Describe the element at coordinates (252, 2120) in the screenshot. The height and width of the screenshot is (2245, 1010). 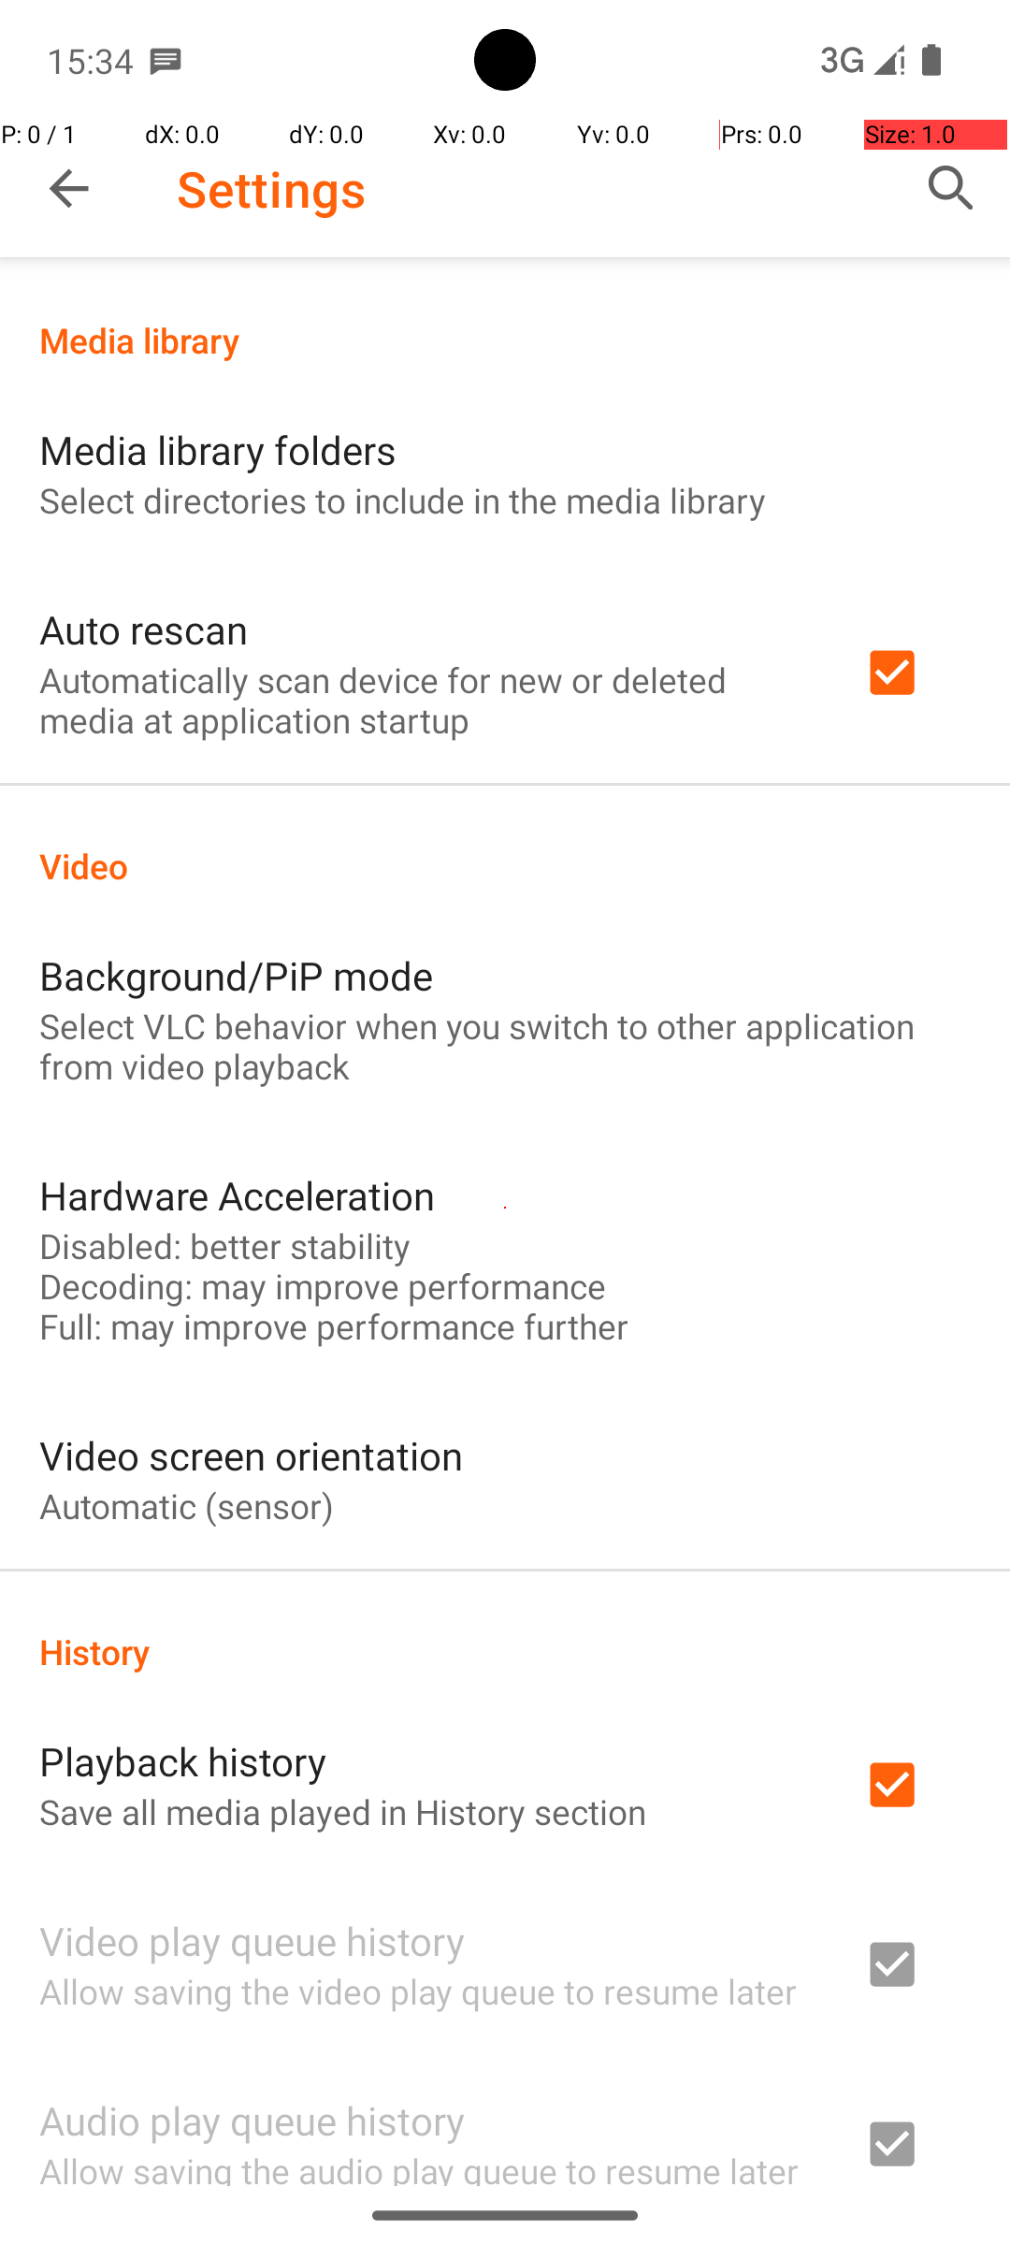
I see `Audio play queue history` at that location.